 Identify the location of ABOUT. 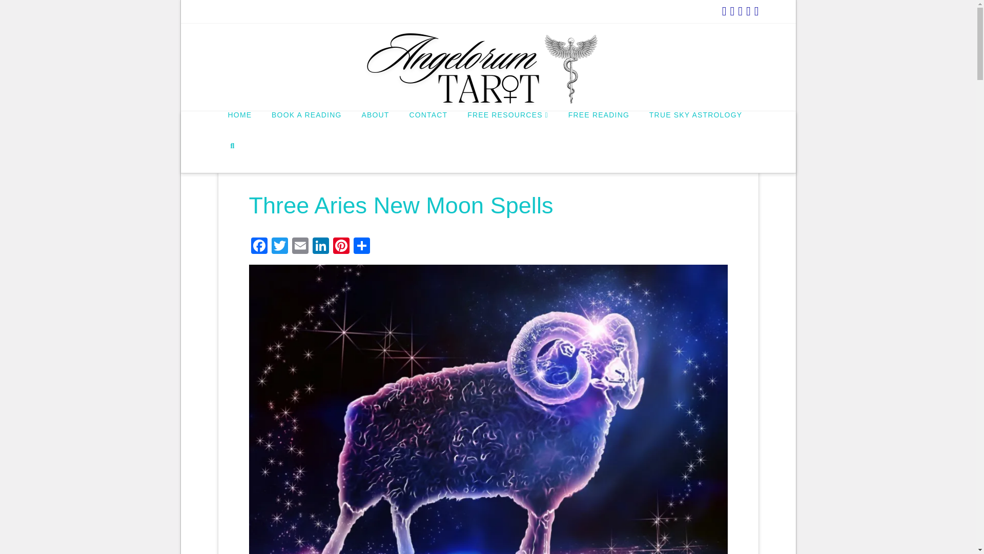
(375, 126).